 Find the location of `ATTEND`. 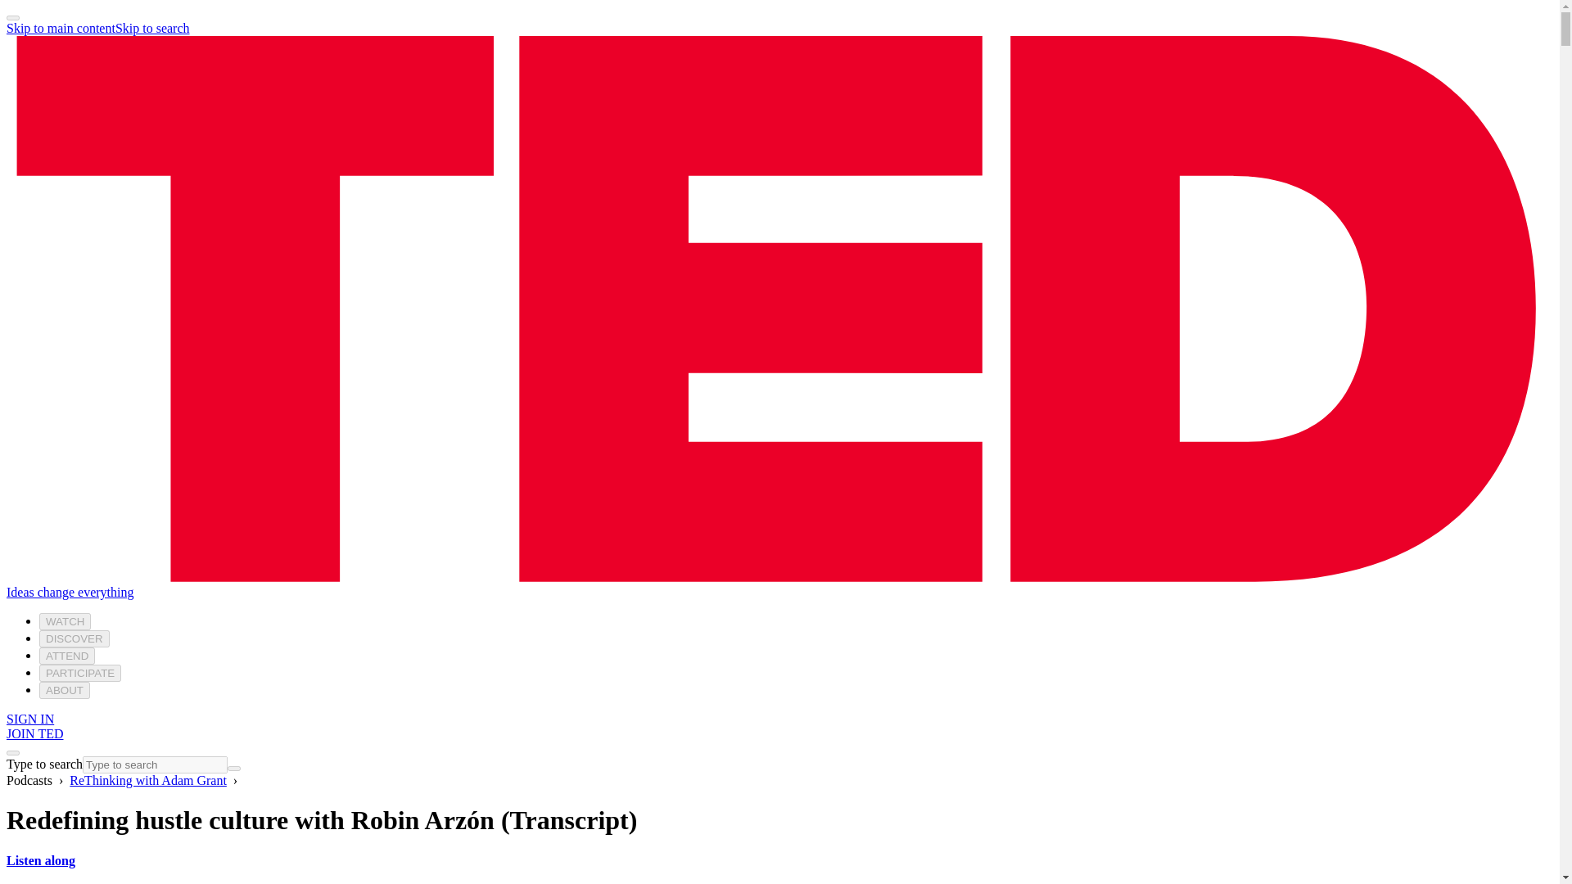

ATTEND is located at coordinates (67, 656).